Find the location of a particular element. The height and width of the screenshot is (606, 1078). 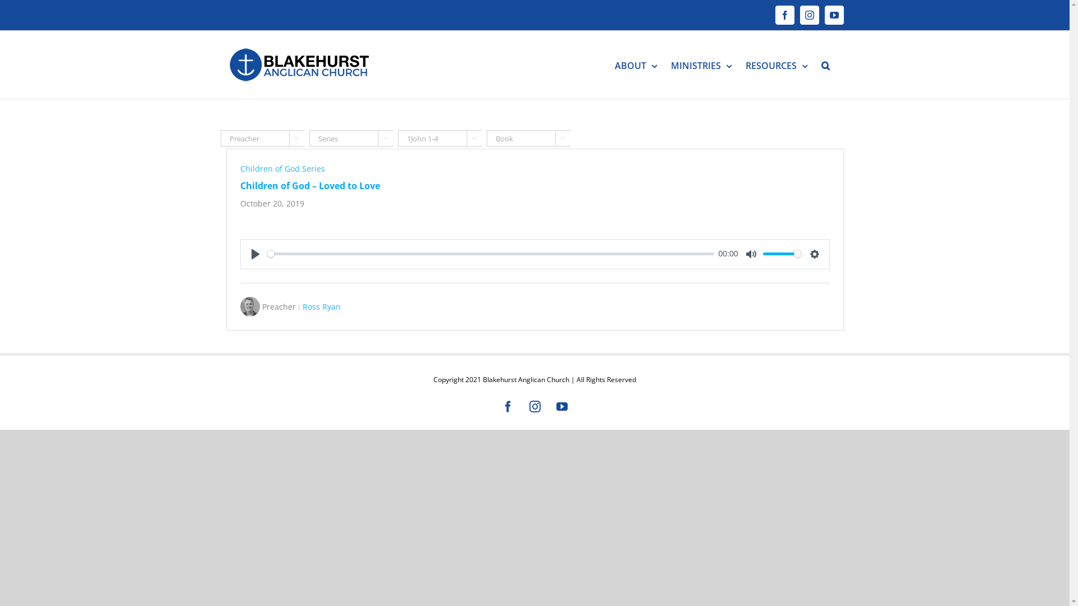

Mute is located at coordinates (751, 254).